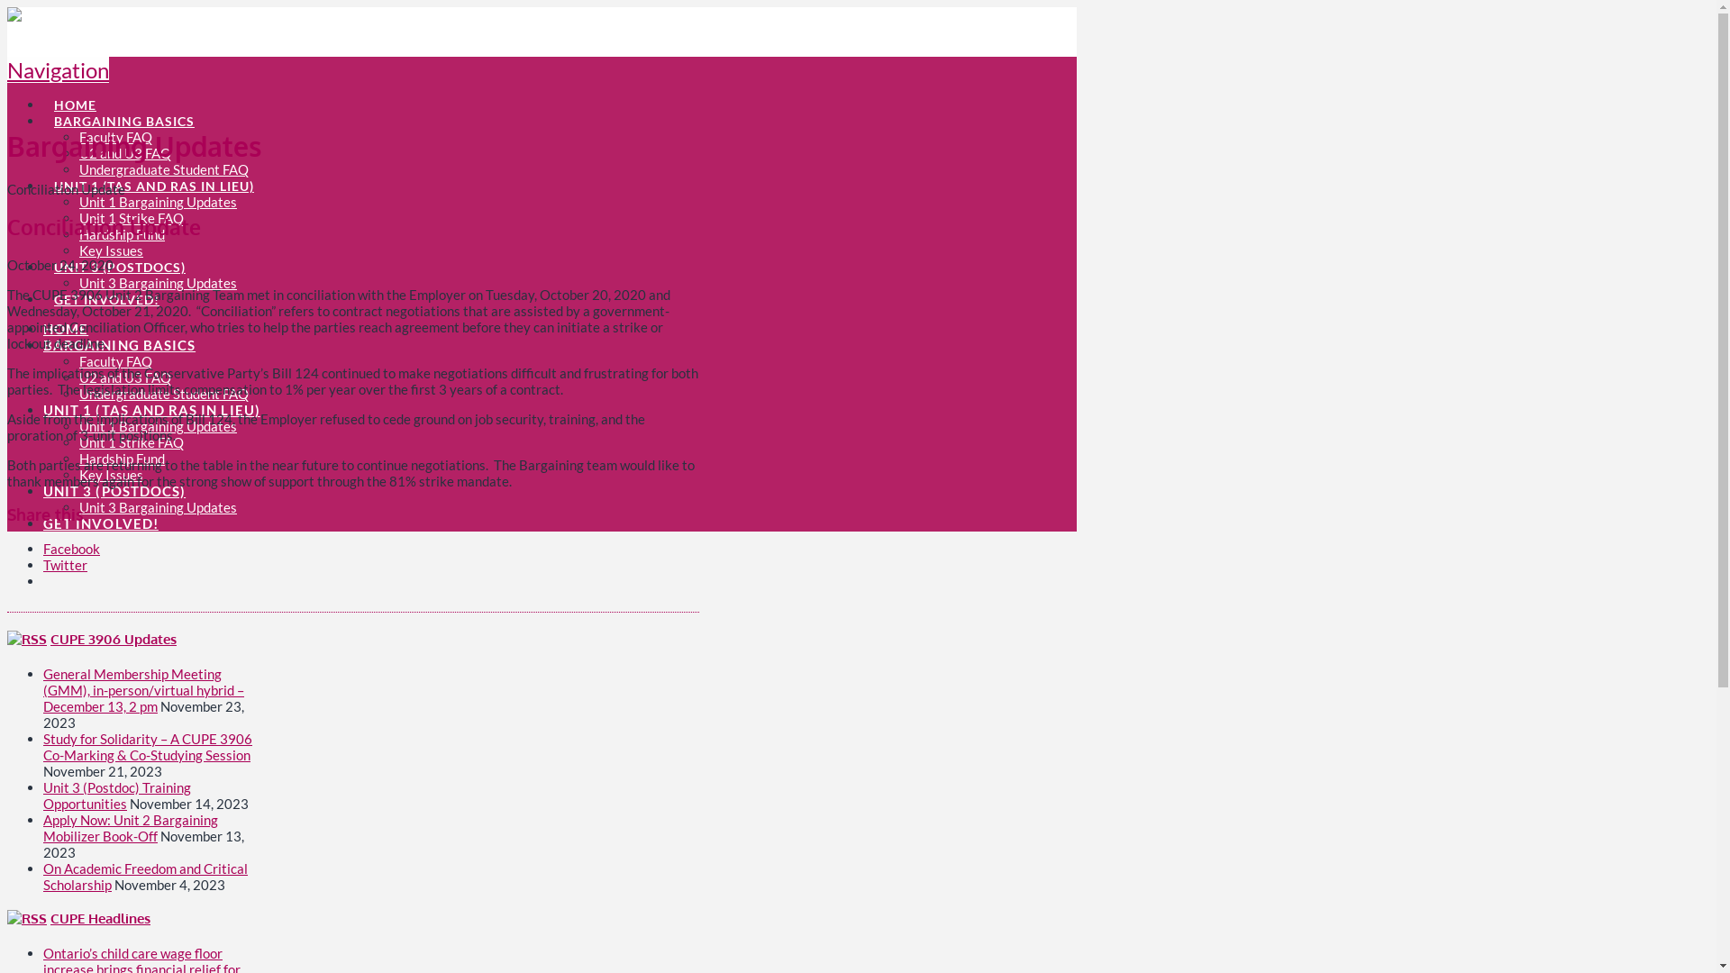  What do you see at coordinates (112, 250) in the screenshot?
I see `Key Issues` at bounding box center [112, 250].